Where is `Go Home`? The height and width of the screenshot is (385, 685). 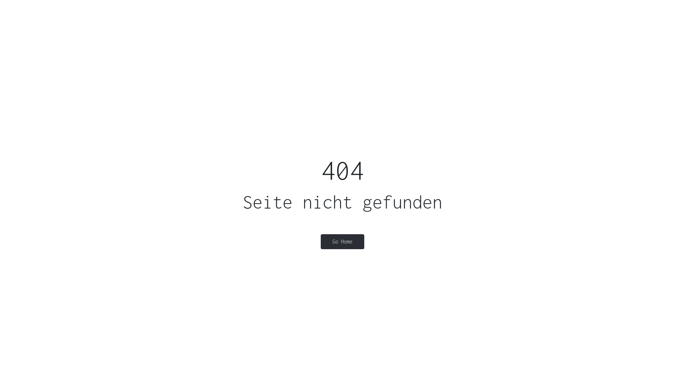 Go Home is located at coordinates (342, 242).